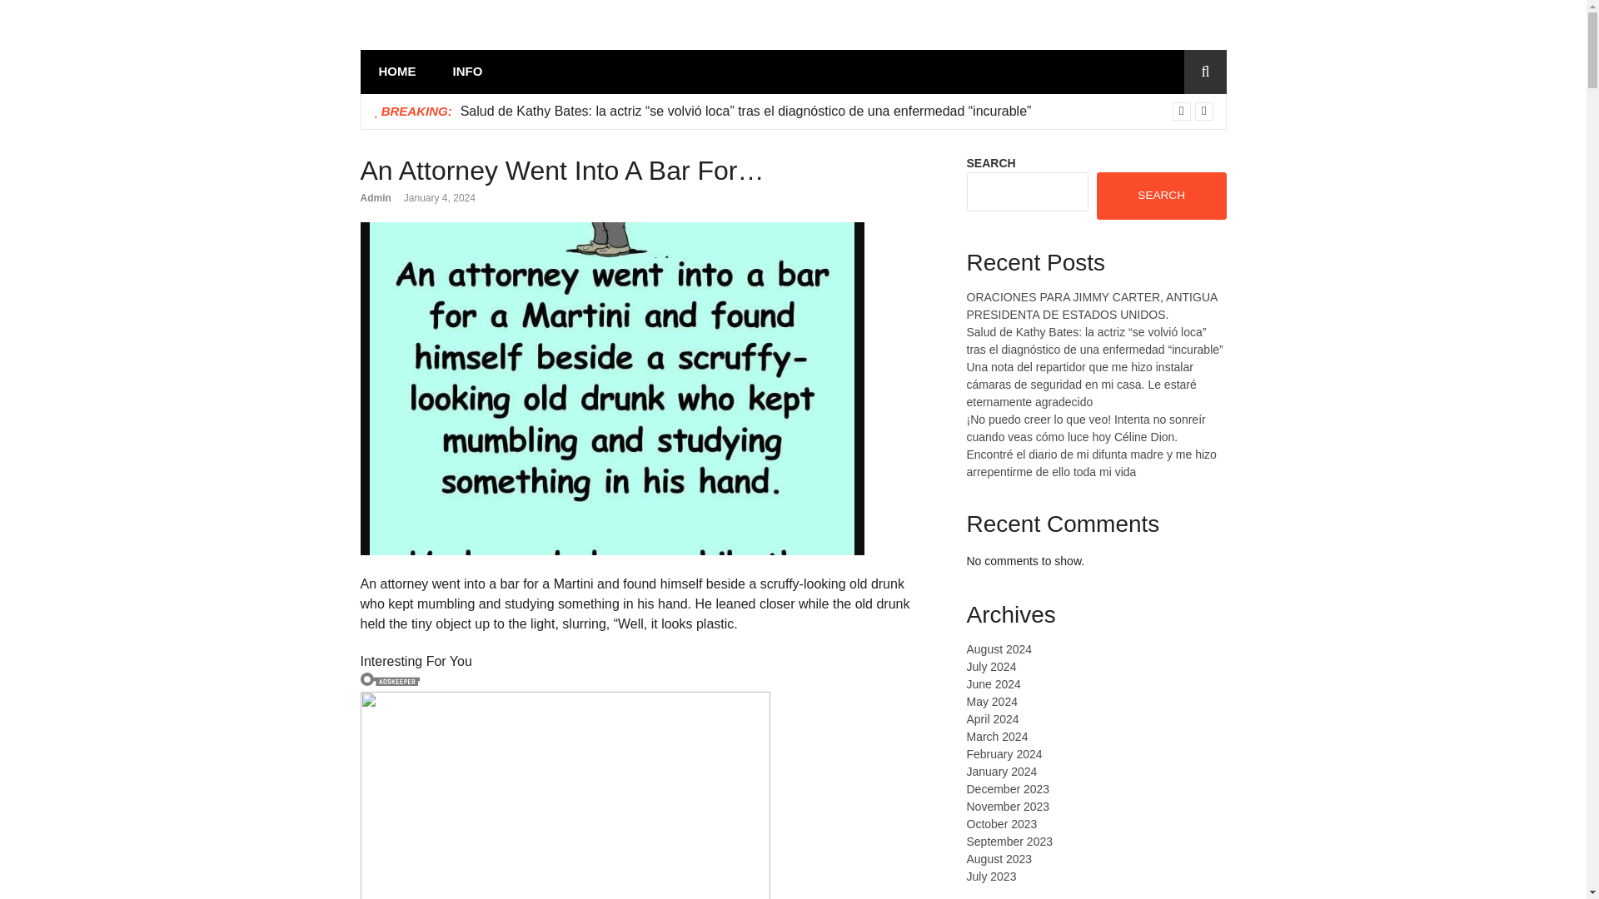 The image size is (1599, 899). What do you see at coordinates (998, 649) in the screenshot?
I see `August 2024` at bounding box center [998, 649].